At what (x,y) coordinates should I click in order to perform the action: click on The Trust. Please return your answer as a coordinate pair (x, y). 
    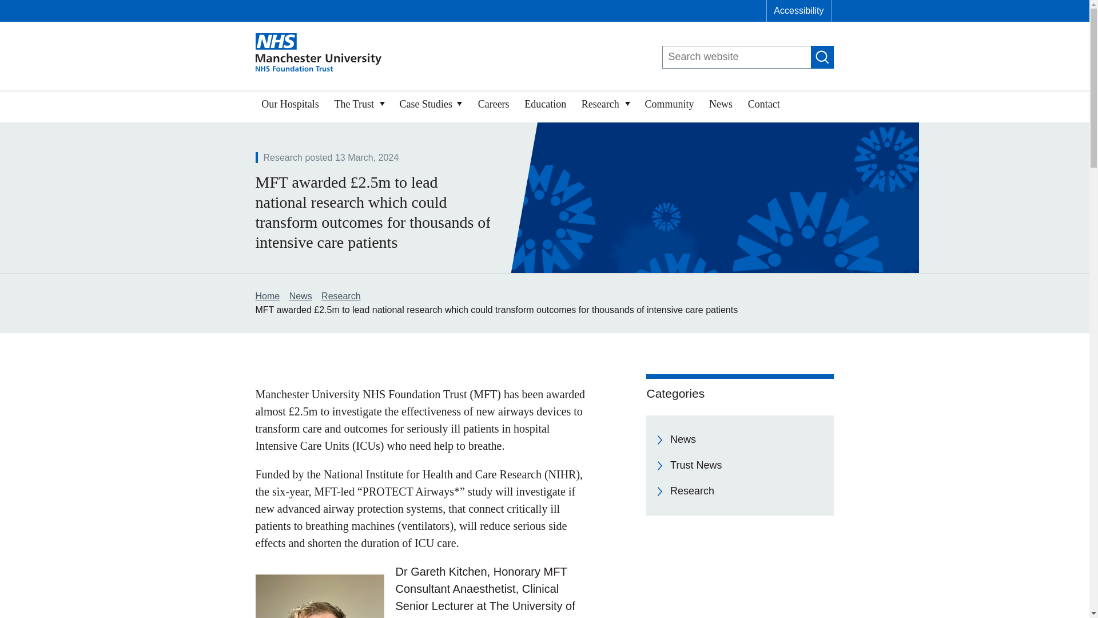
    Looking at the image, I should click on (359, 106).